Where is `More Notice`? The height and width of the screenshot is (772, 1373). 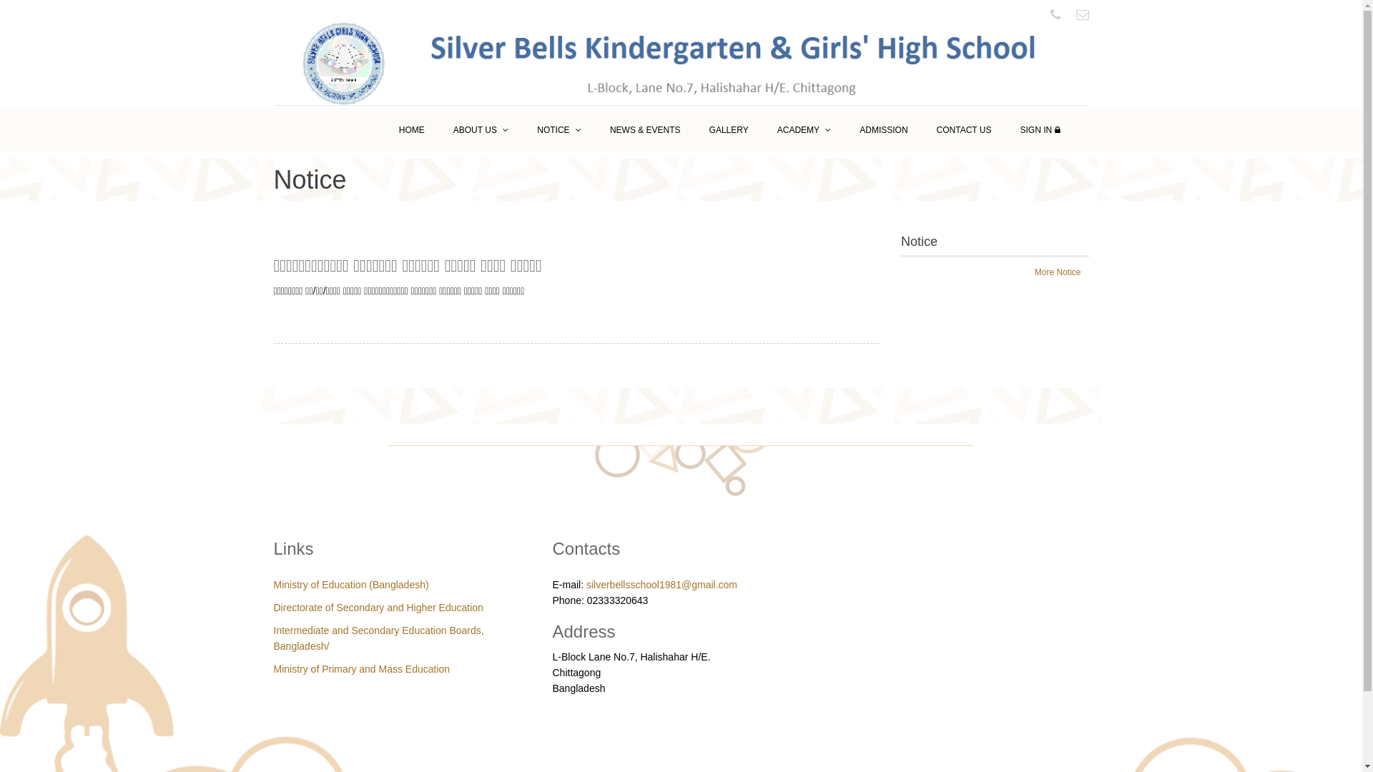
More Notice is located at coordinates (1058, 272).